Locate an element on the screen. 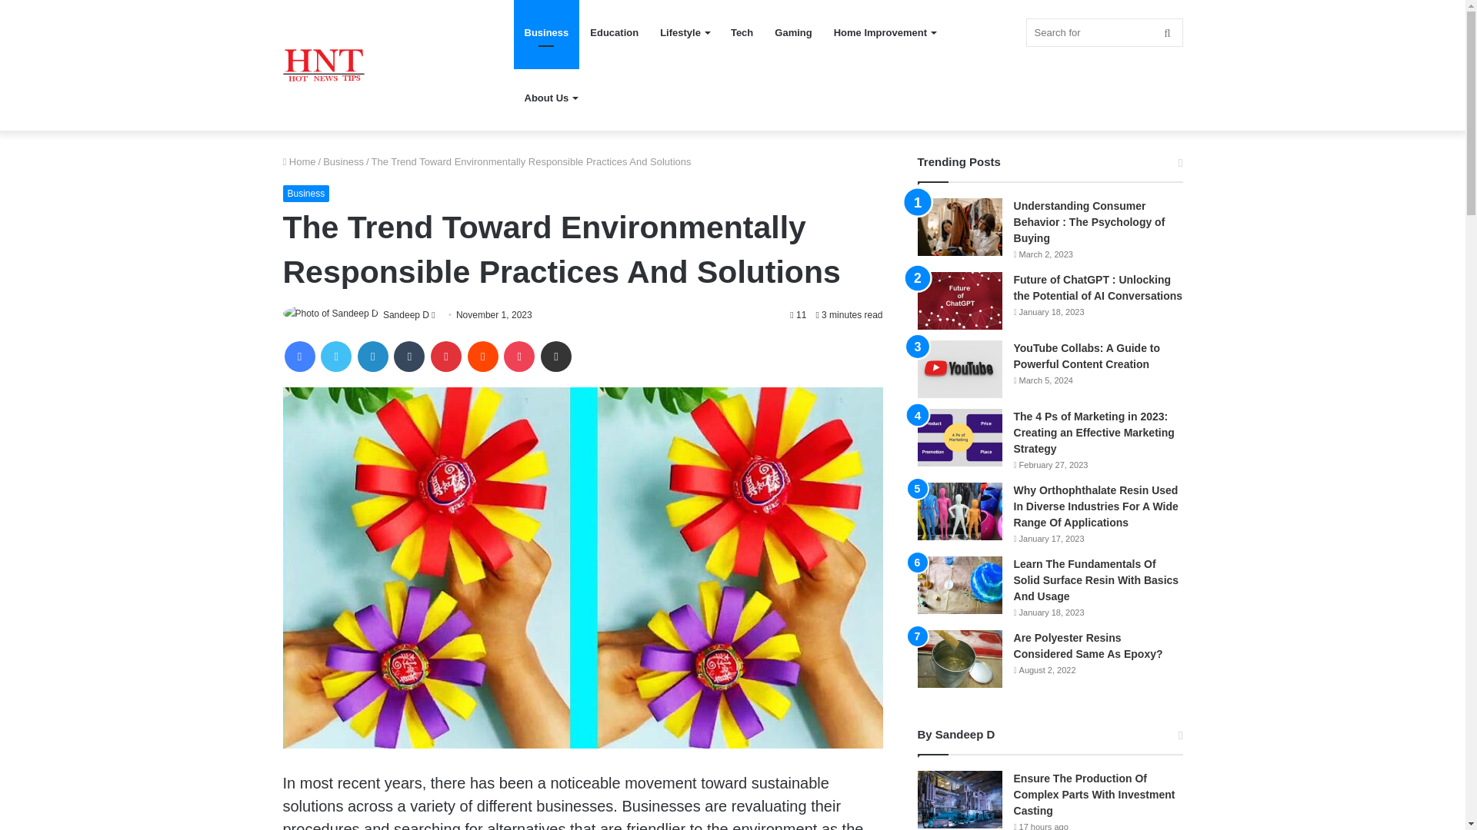  Facebook is located at coordinates (300, 356).